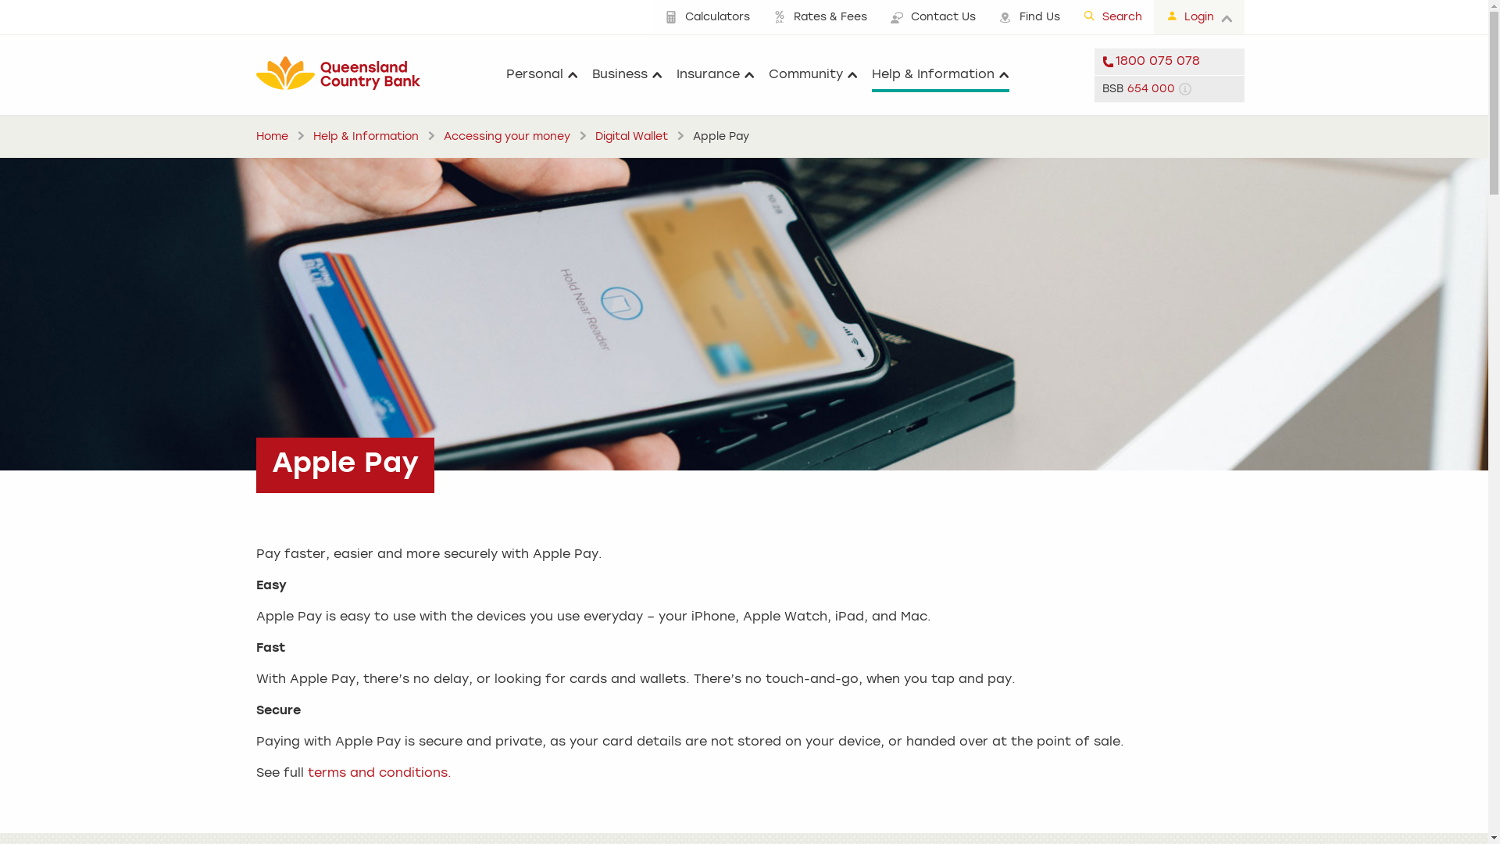 The image size is (1500, 844). I want to click on Help & Information, so click(366, 137).